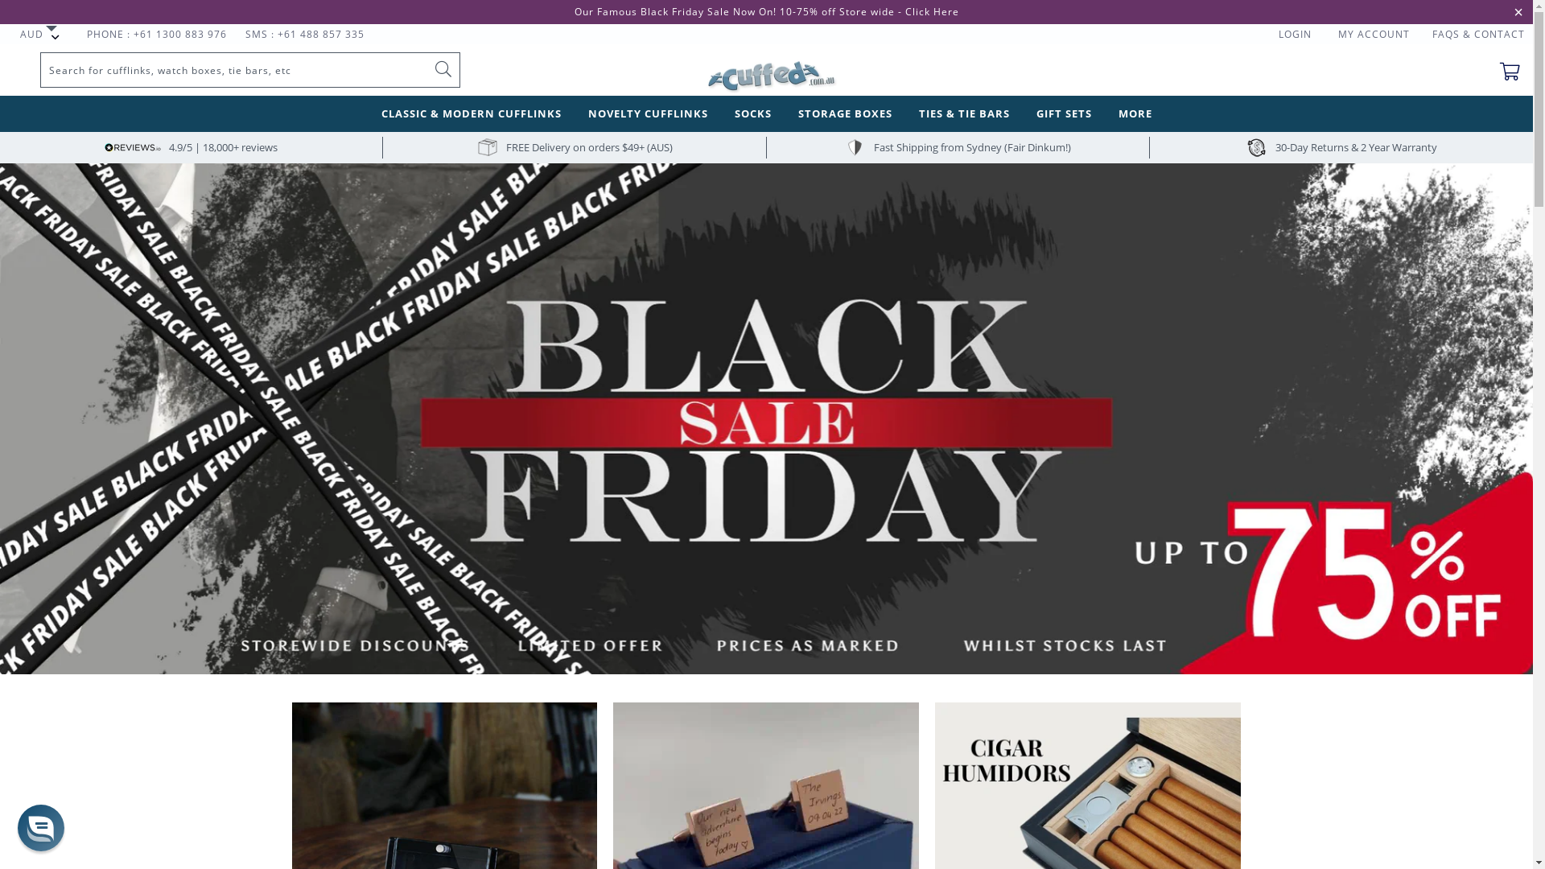 The width and height of the screenshot is (1545, 869). What do you see at coordinates (1296, 34) in the screenshot?
I see `LOGIN` at bounding box center [1296, 34].